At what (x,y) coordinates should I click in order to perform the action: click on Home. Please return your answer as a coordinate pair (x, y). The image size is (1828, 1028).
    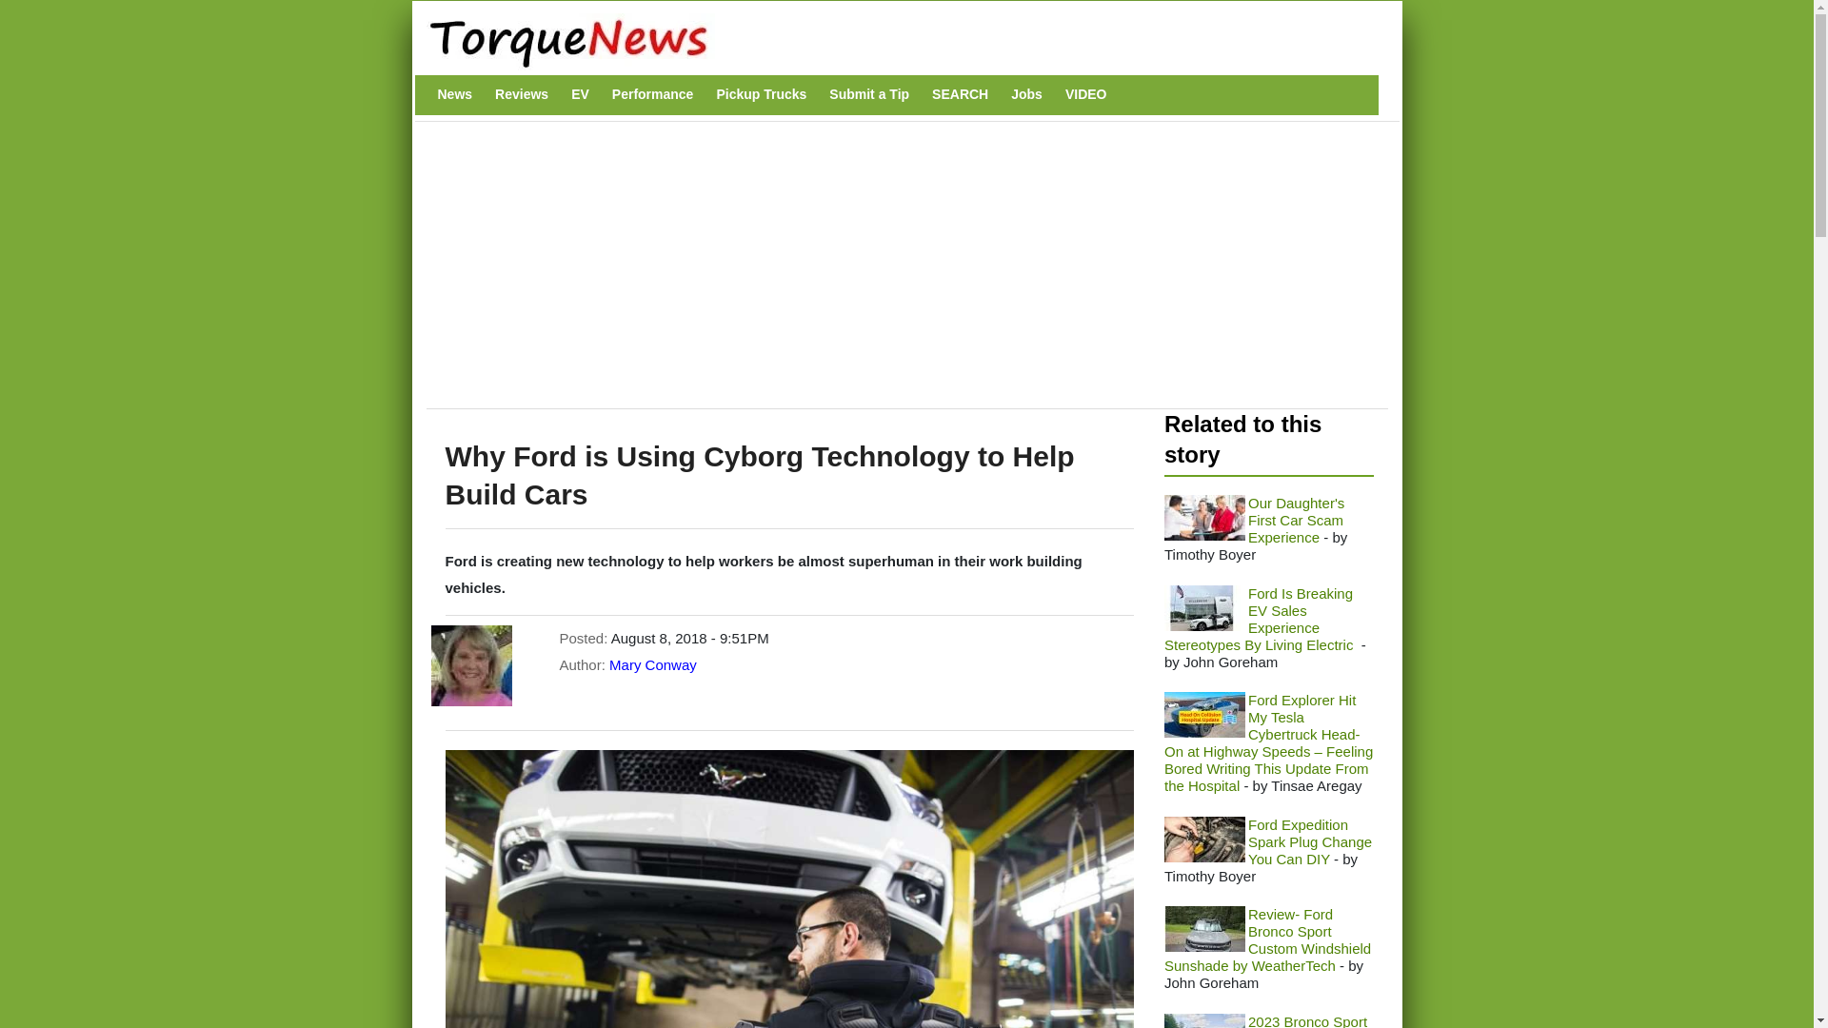
    Looking at the image, I should click on (896, 41).